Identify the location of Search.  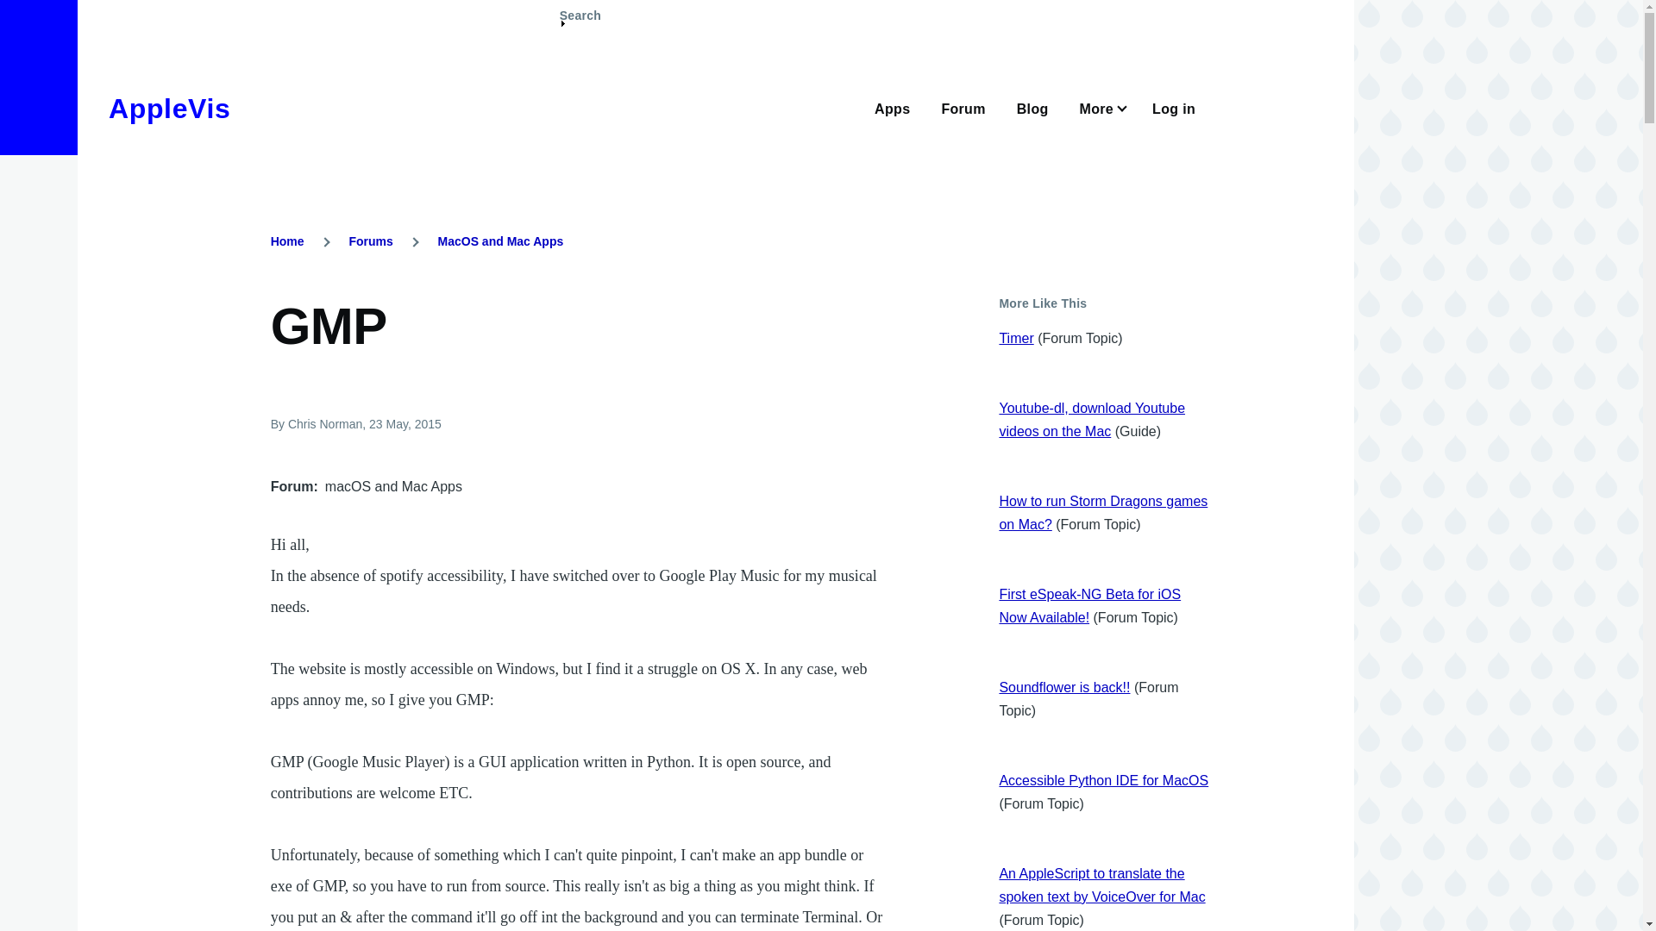
(580, 22).